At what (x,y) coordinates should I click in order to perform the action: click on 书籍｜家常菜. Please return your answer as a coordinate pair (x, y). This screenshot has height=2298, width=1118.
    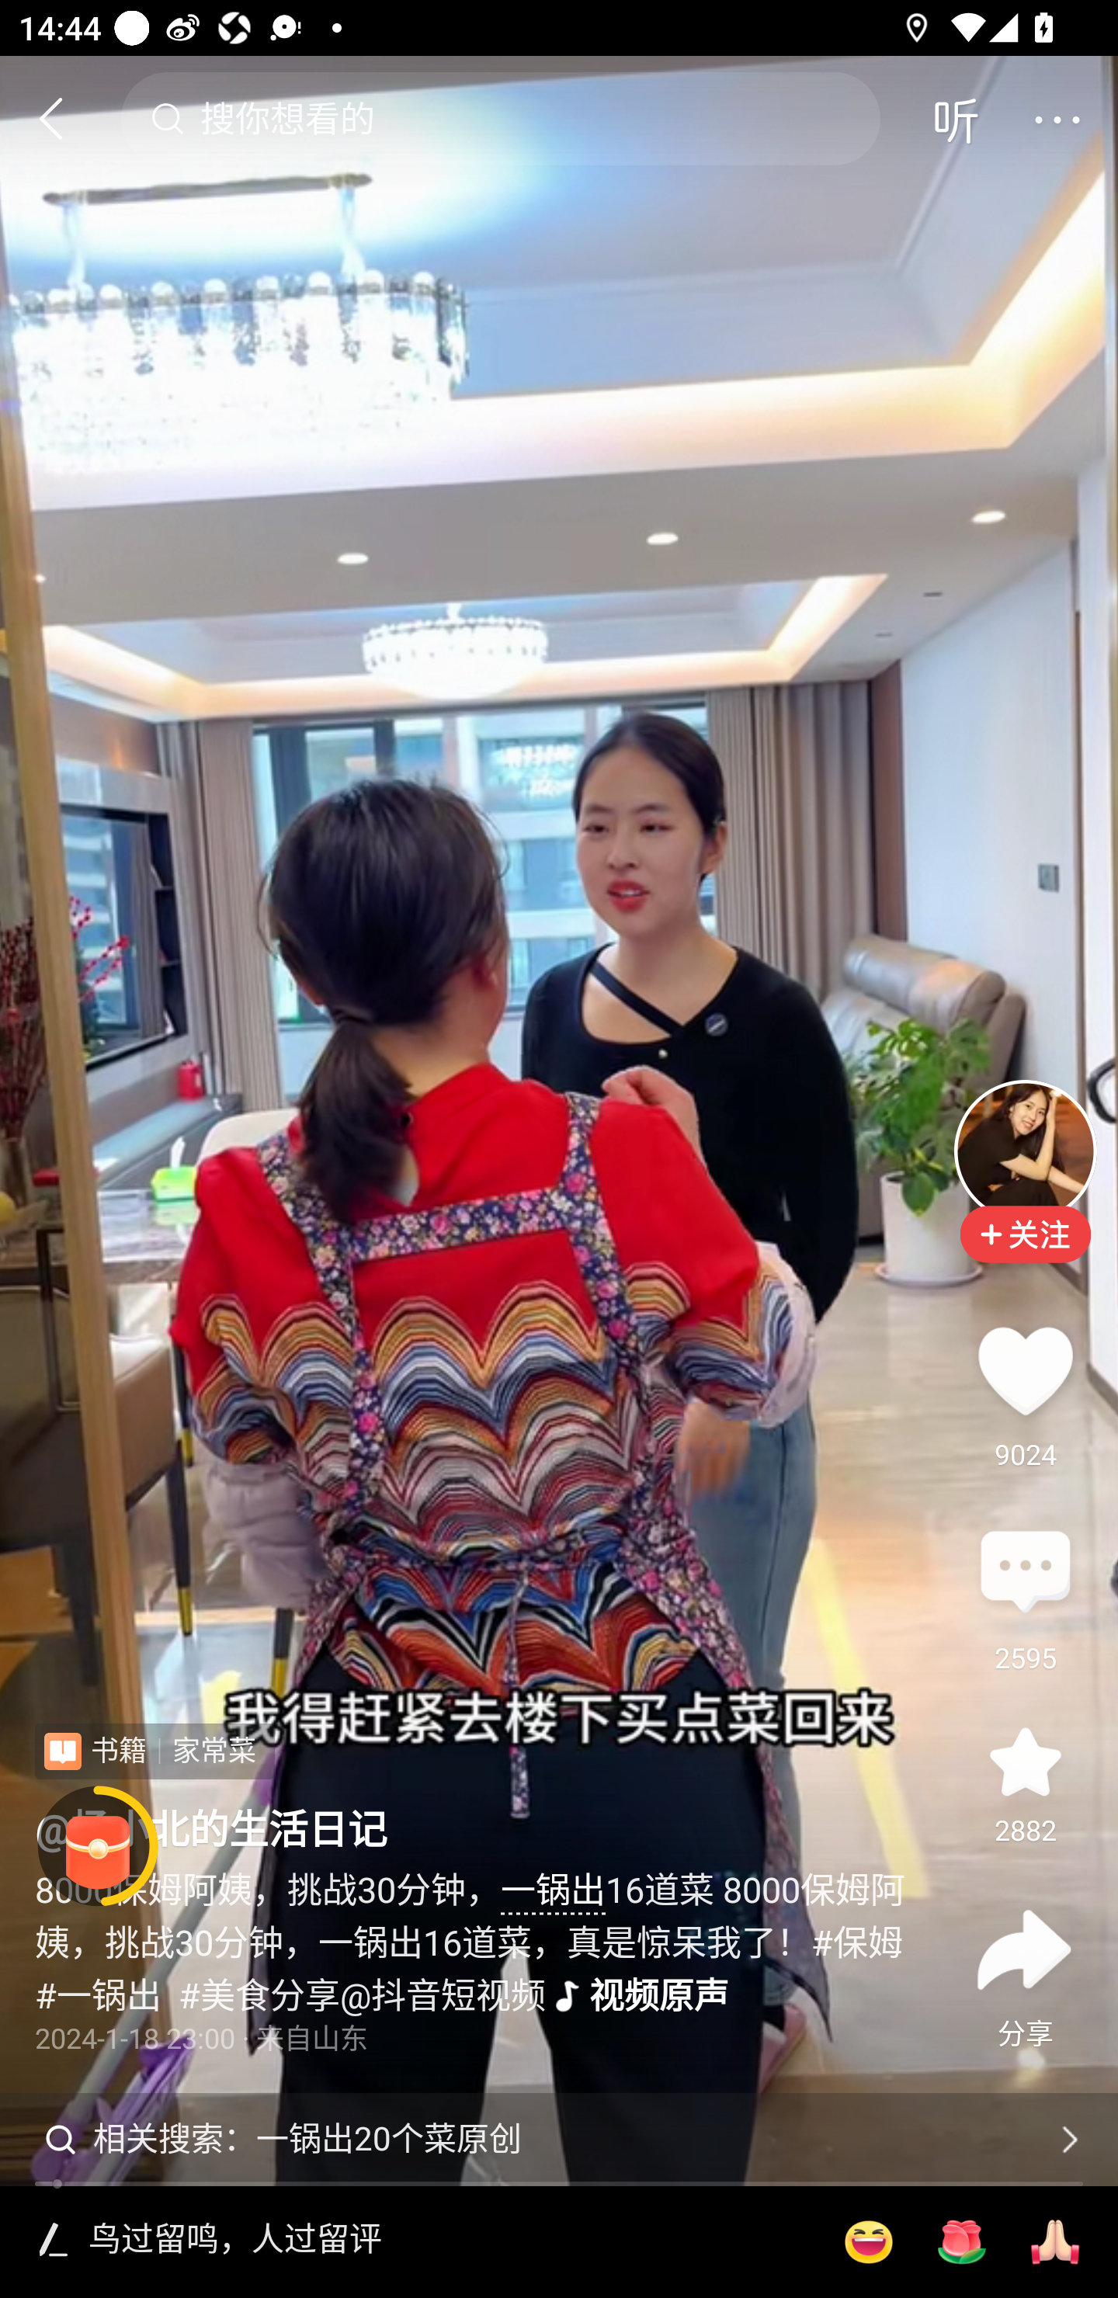
    Looking at the image, I should click on (155, 1751).